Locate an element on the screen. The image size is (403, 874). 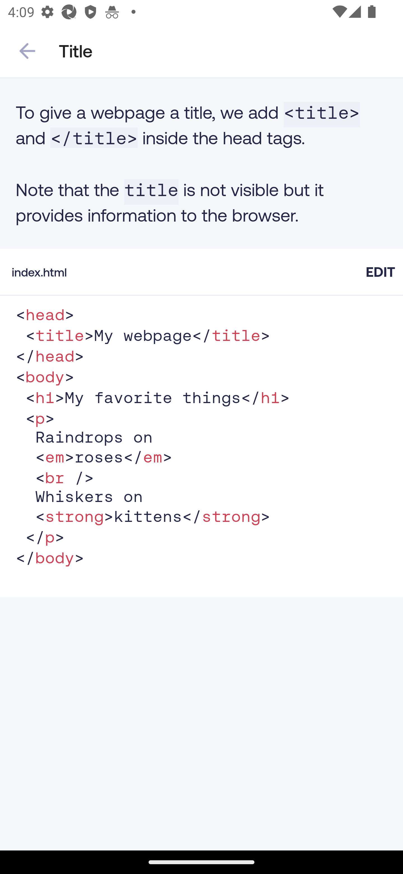
EDIT is located at coordinates (380, 272).